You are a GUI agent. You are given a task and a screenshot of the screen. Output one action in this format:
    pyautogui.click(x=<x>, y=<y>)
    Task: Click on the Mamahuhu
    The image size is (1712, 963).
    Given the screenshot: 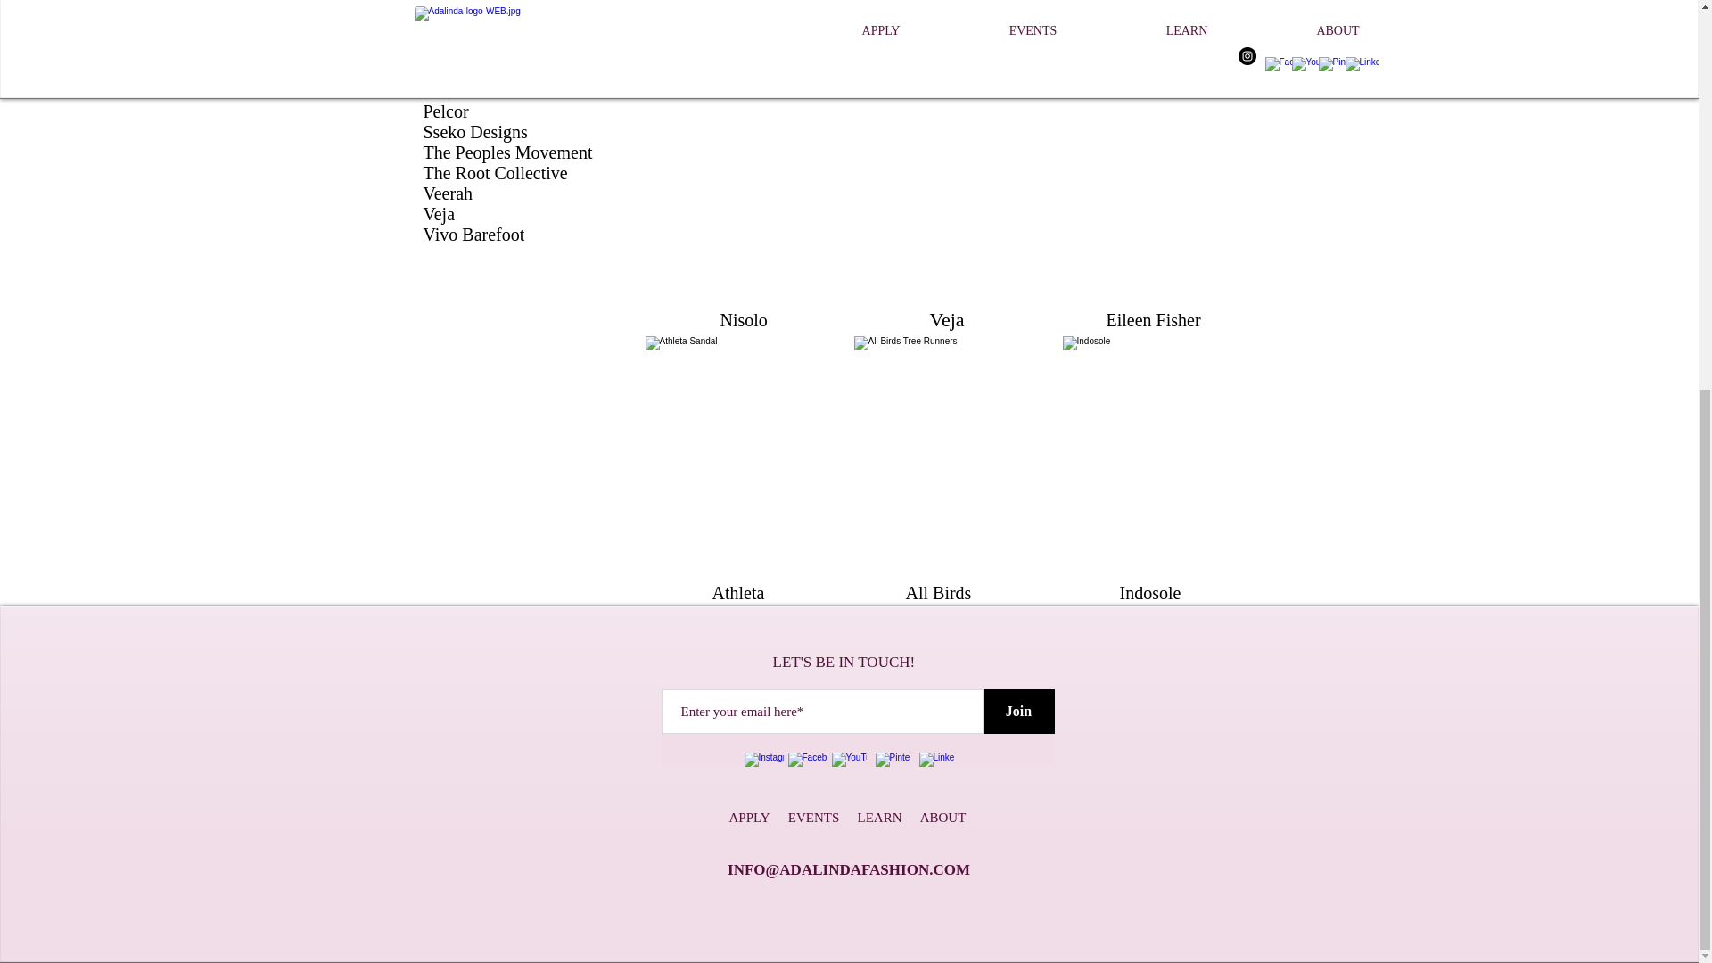 What is the action you would take?
    pyautogui.click(x=463, y=9)
    